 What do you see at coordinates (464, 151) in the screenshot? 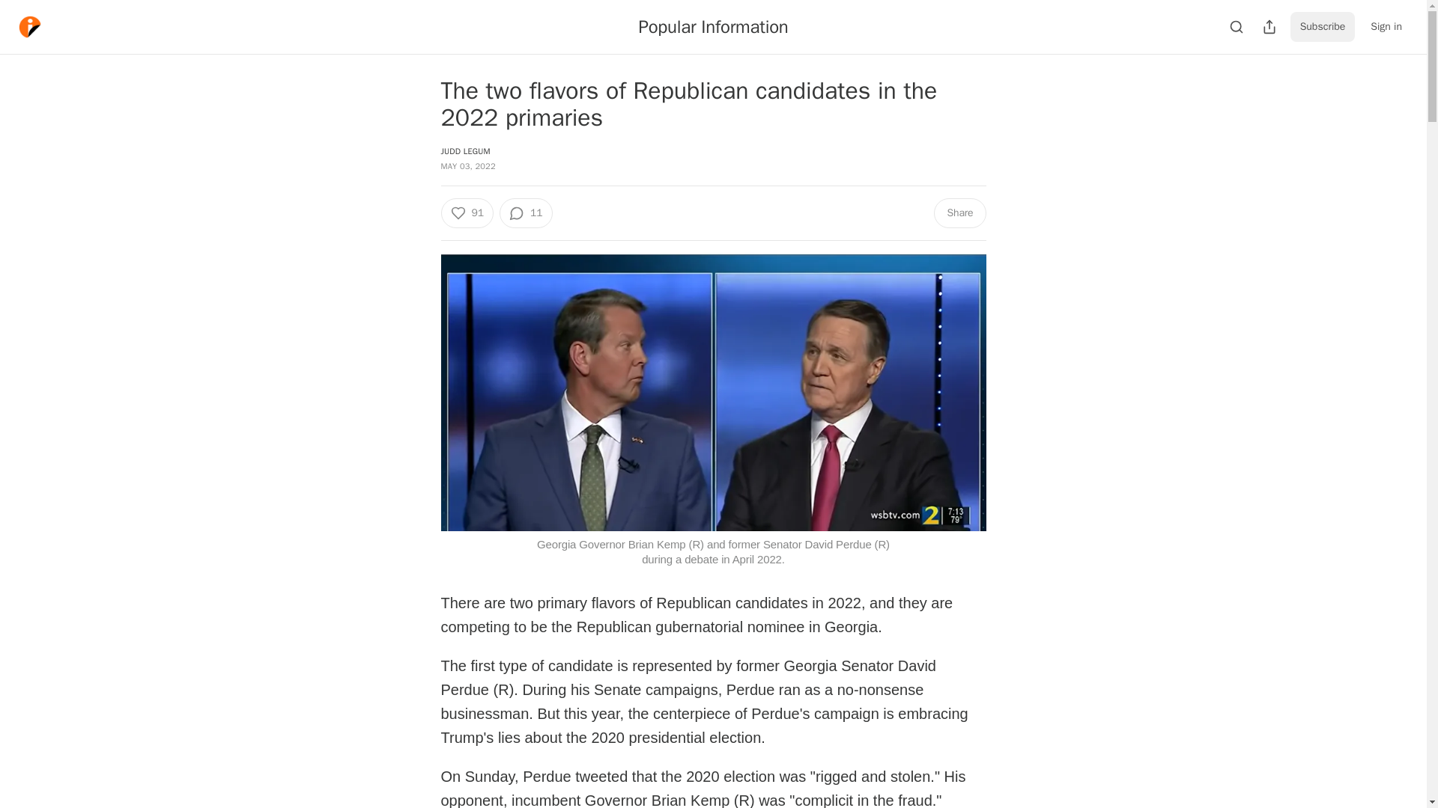
I see `JUDD LEGUM` at bounding box center [464, 151].